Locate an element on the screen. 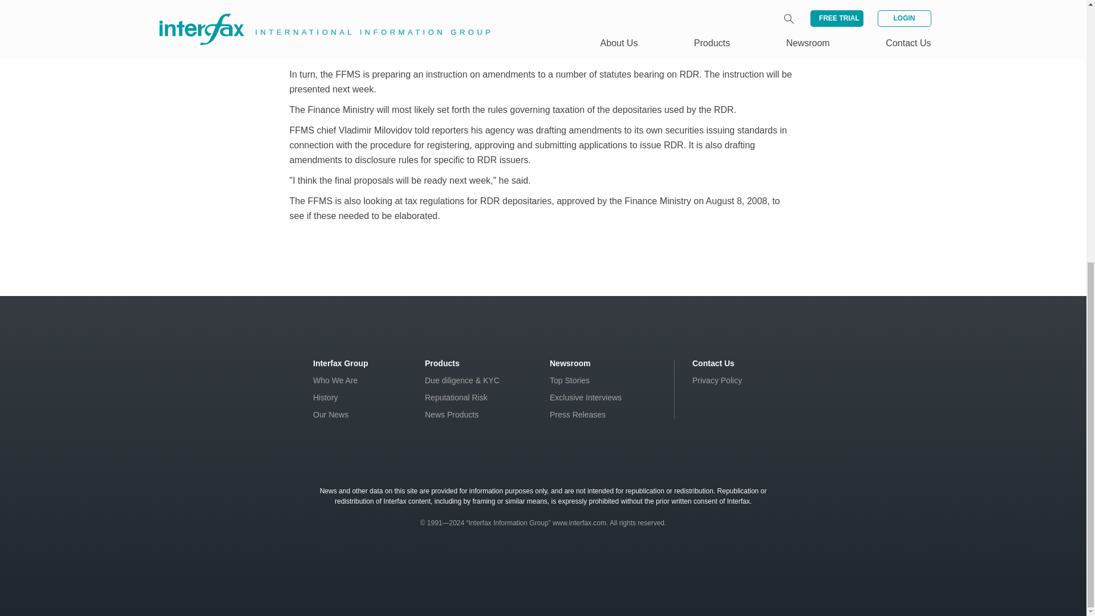 The height and width of the screenshot is (616, 1095). Interfax Group is located at coordinates (340, 363).